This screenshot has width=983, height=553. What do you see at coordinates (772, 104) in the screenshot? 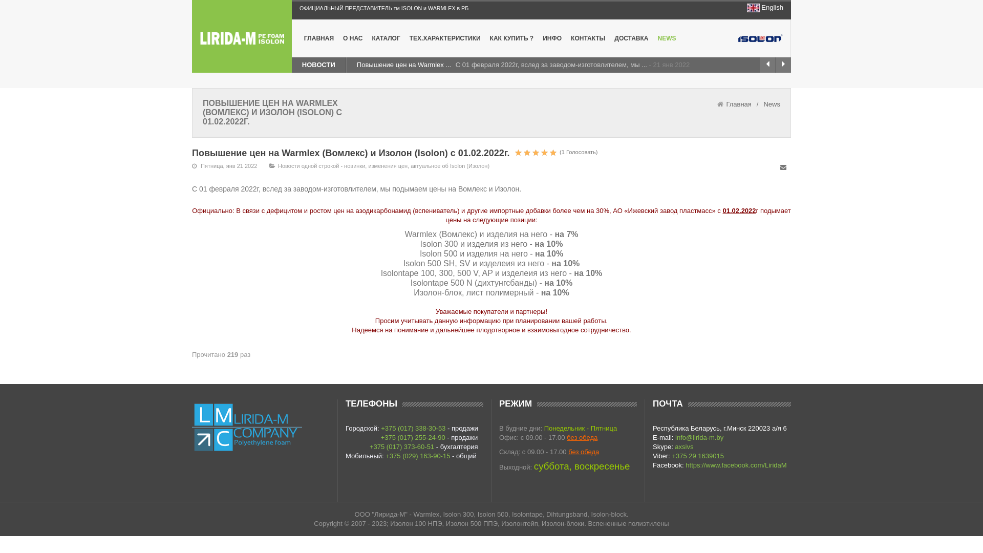
I see `News` at bounding box center [772, 104].